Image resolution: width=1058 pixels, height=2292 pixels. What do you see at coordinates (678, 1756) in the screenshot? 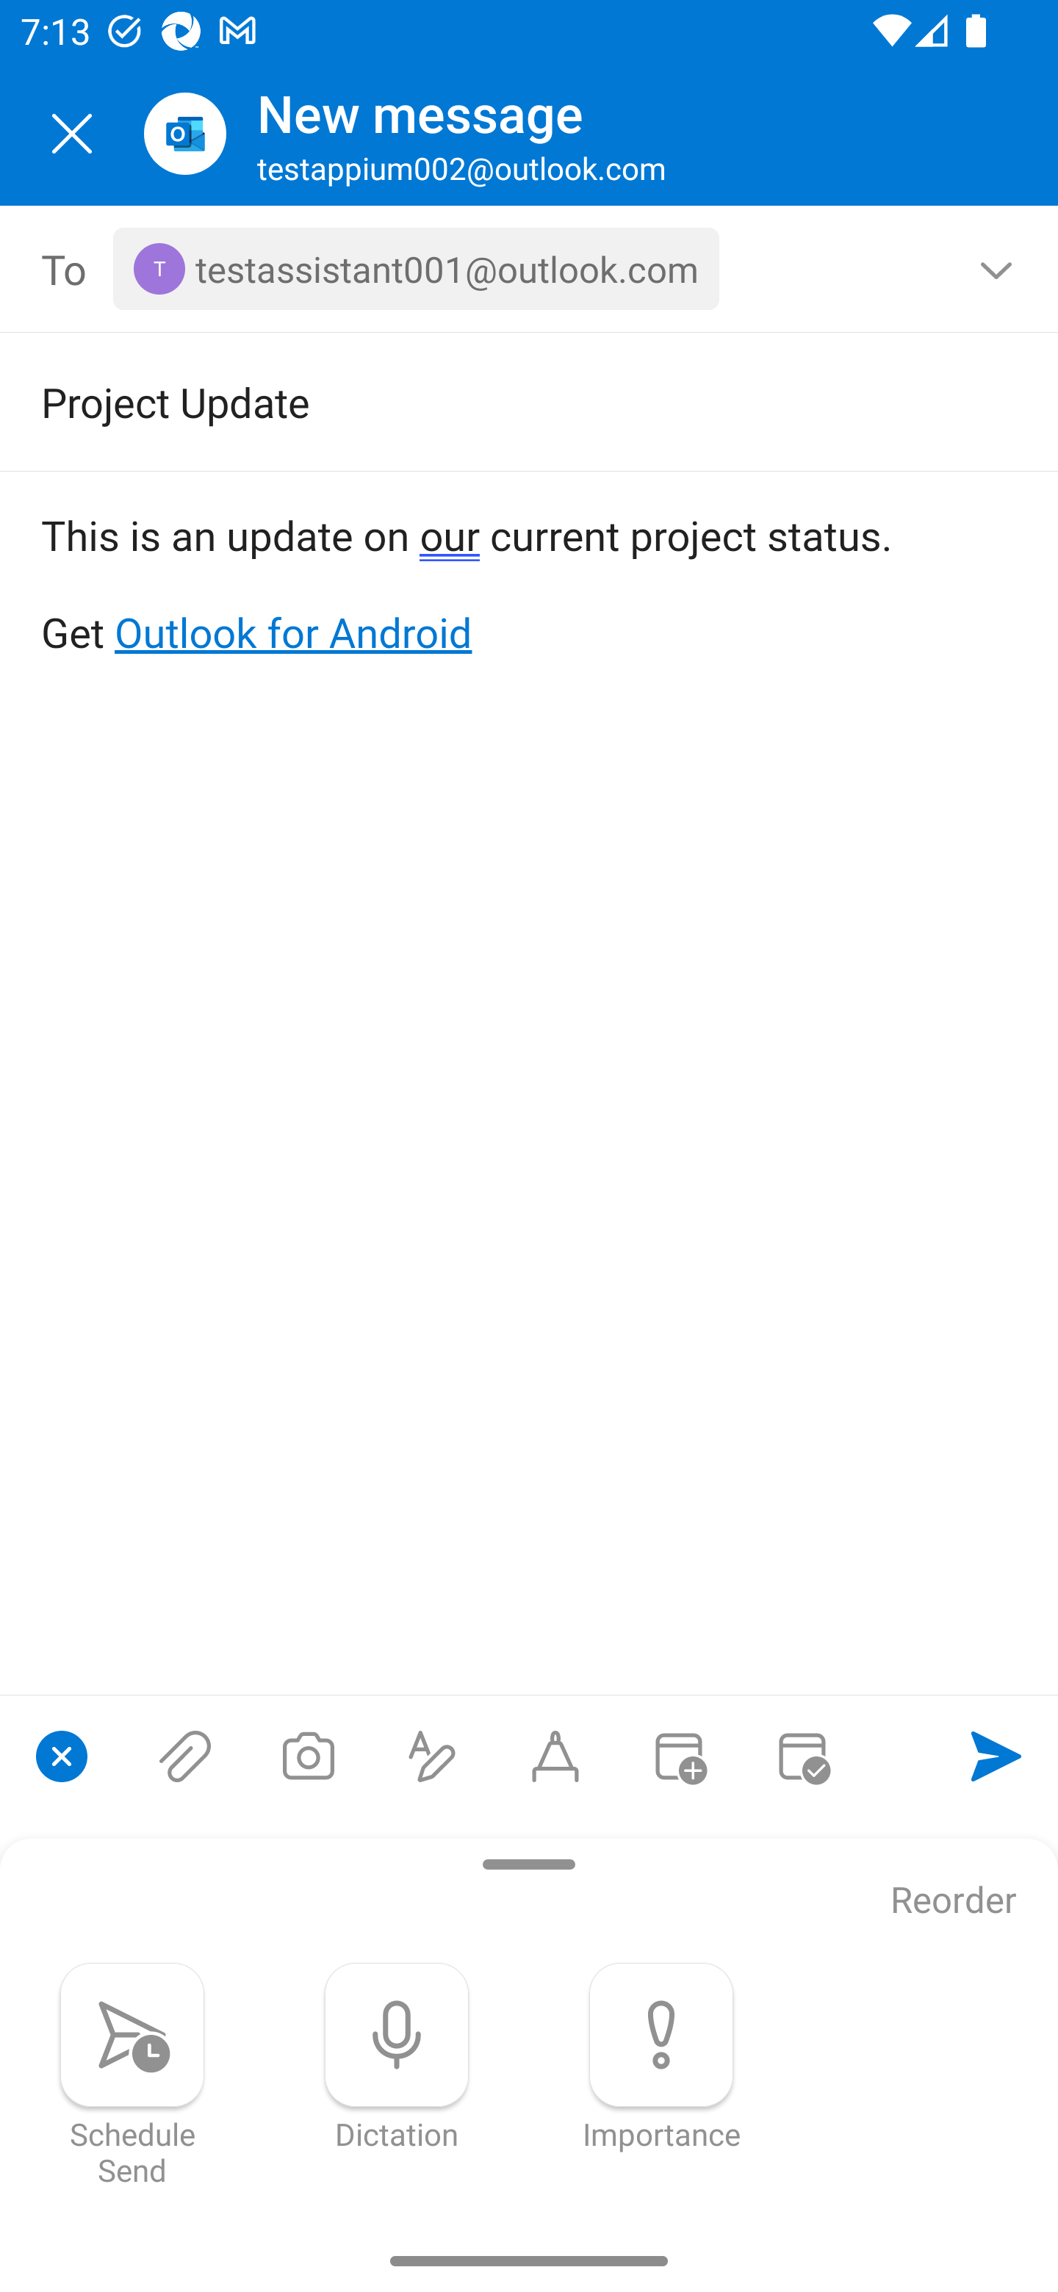
I see `Convert to event` at bounding box center [678, 1756].